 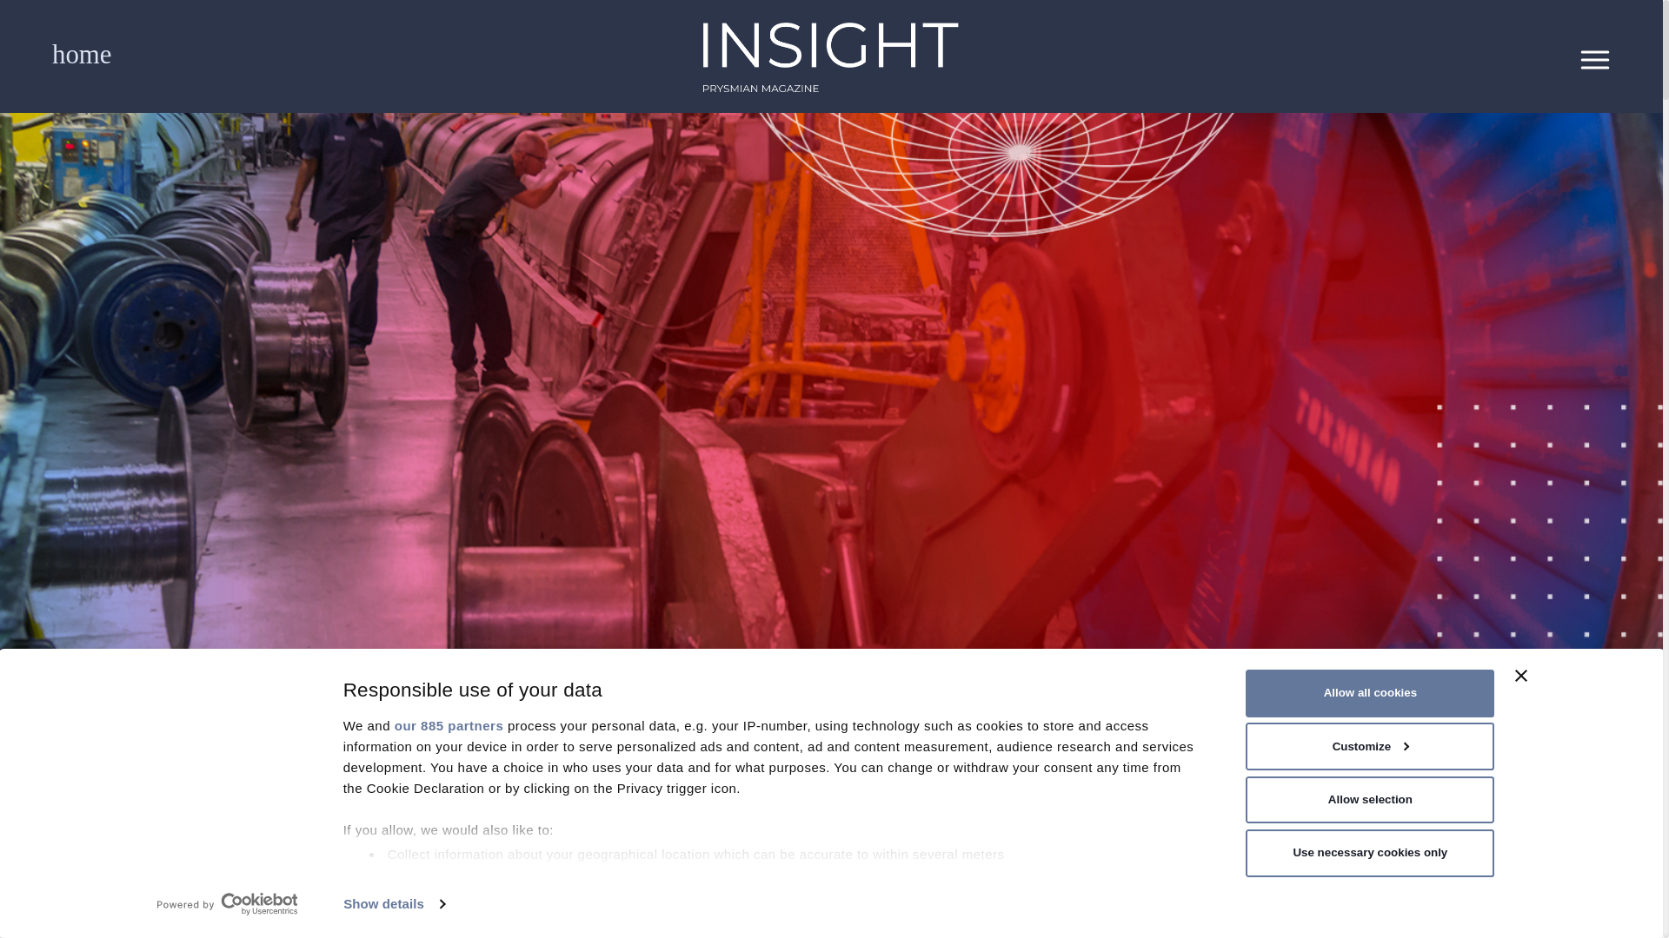 What do you see at coordinates (393, 904) in the screenshot?
I see `Show details` at bounding box center [393, 904].